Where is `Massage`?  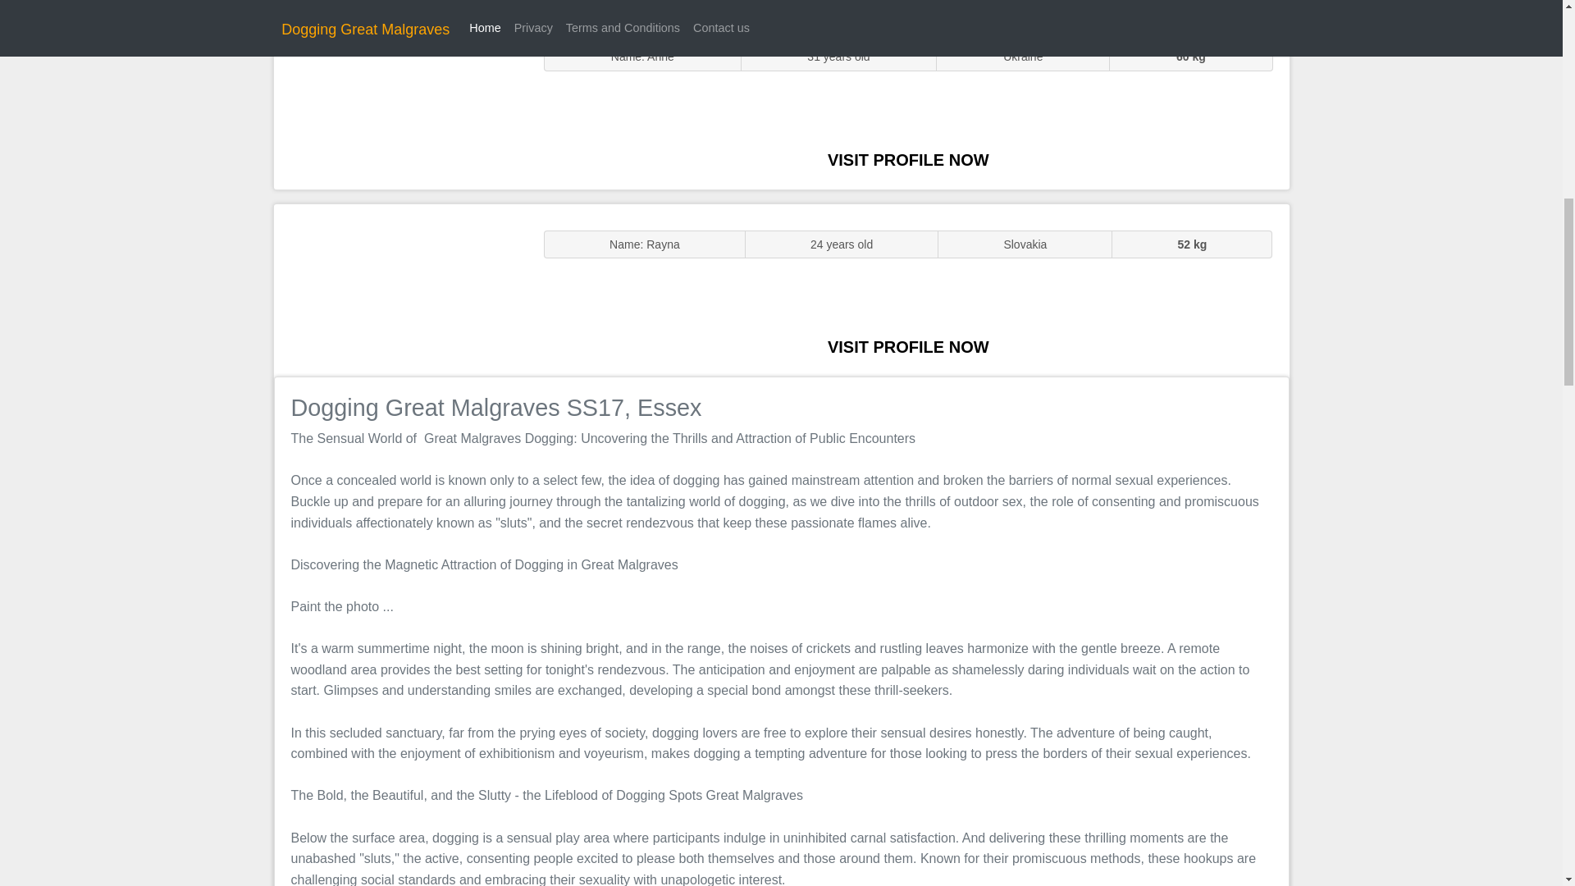
Massage is located at coordinates (400, 289).